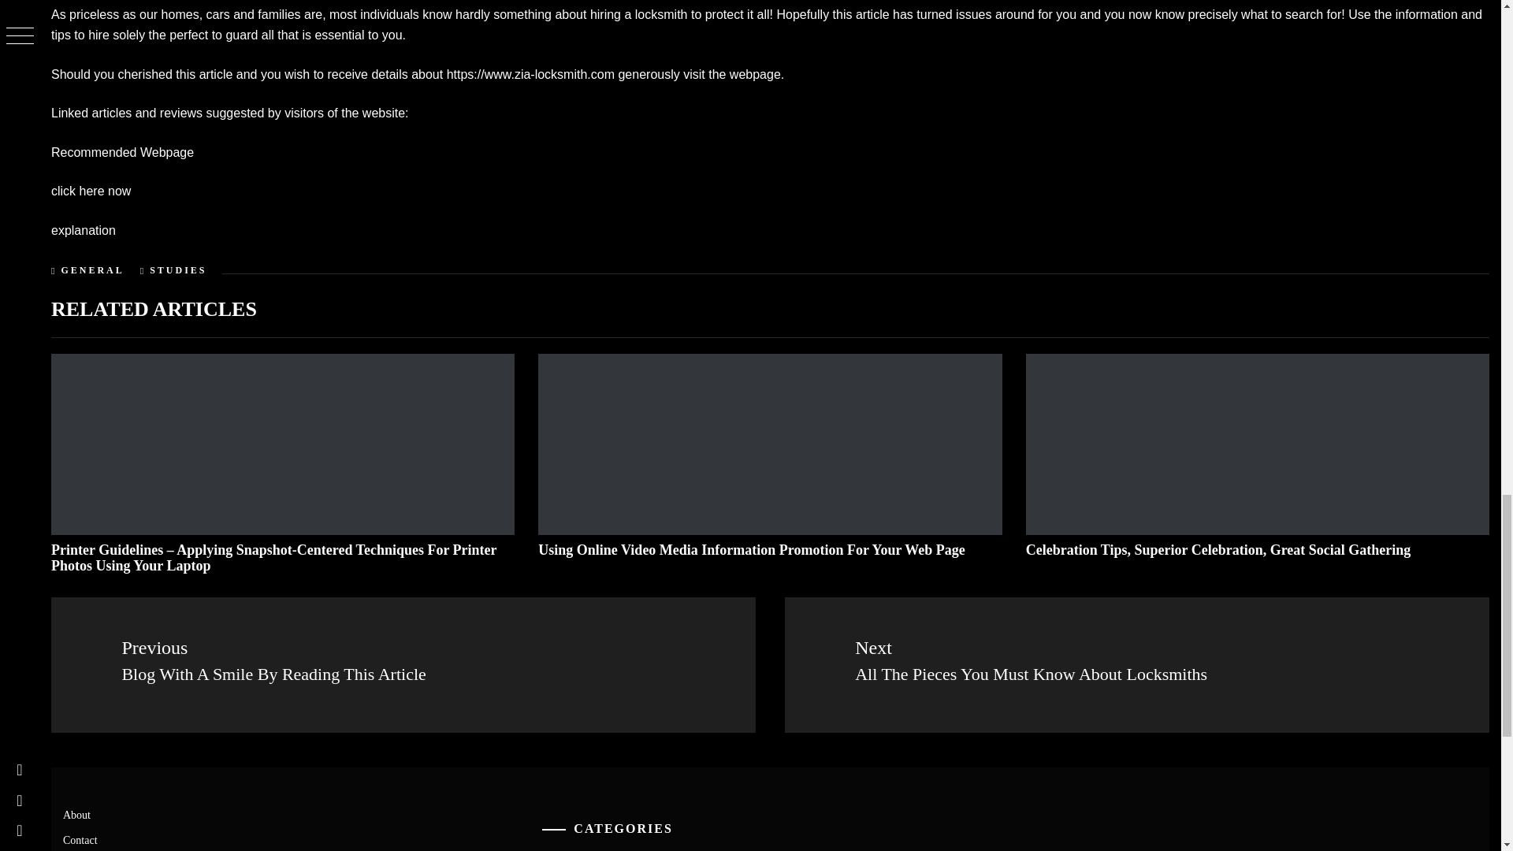 The height and width of the screenshot is (851, 1513). Describe the element at coordinates (122, 151) in the screenshot. I see `Recommended Webpage` at that location.